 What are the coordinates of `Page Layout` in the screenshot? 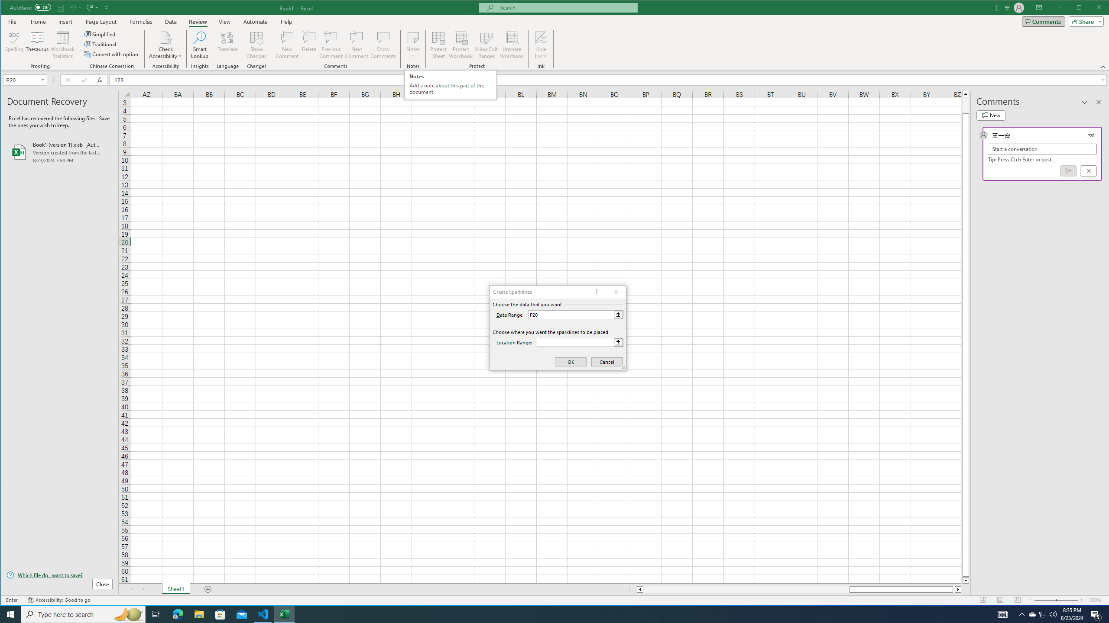 It's located at (1000, 600).